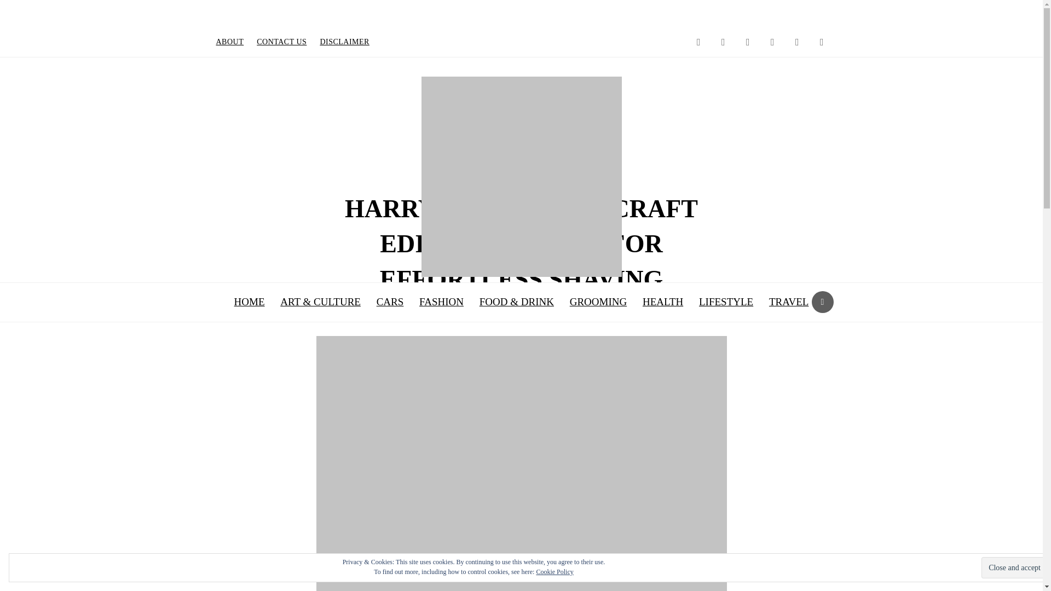  Describe the element at coordinates (748, 42) in the screenshot. I see `tiktok` at that location.